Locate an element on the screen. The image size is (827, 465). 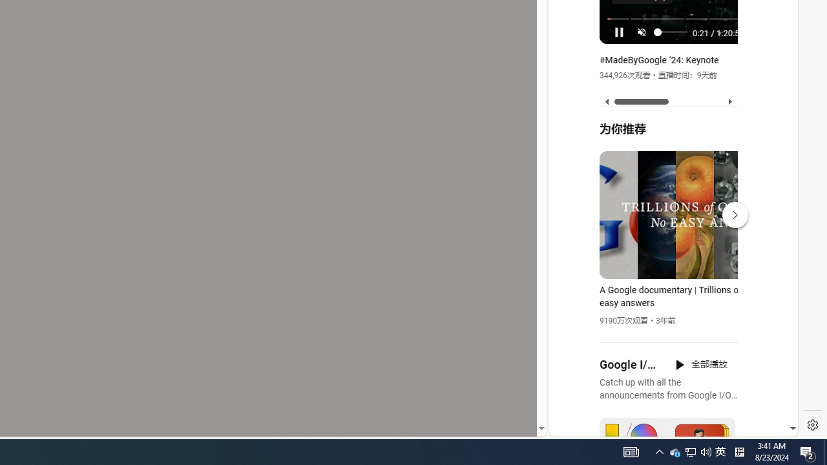
Google I/O 2024 is located at coordinates (629, 365).